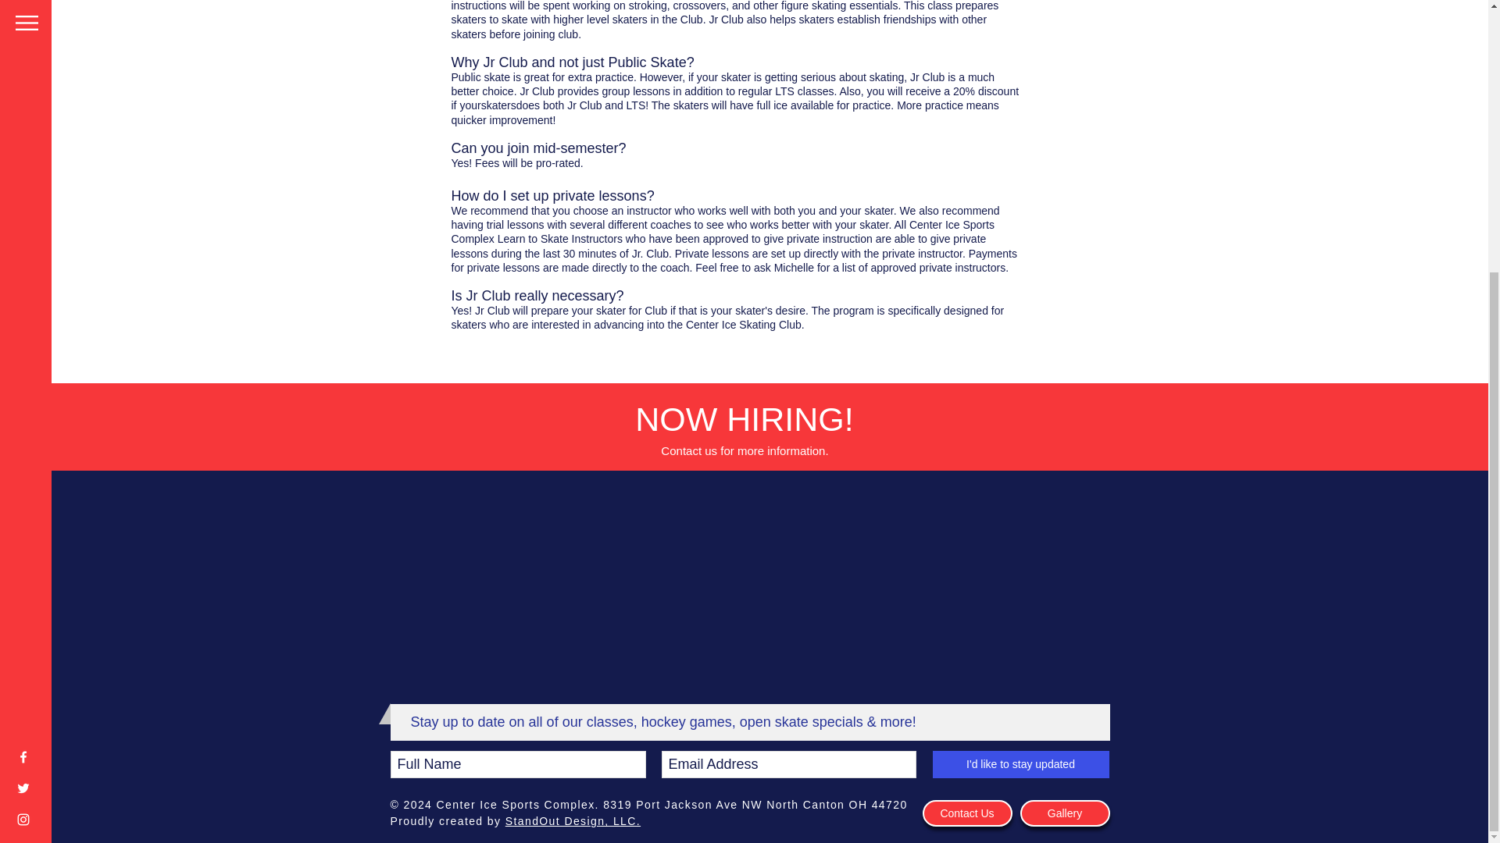 The image size is (1500, 843). Describe the element at coordinates (1064, 813) in the screenshot. I see `Gallery` at that location.